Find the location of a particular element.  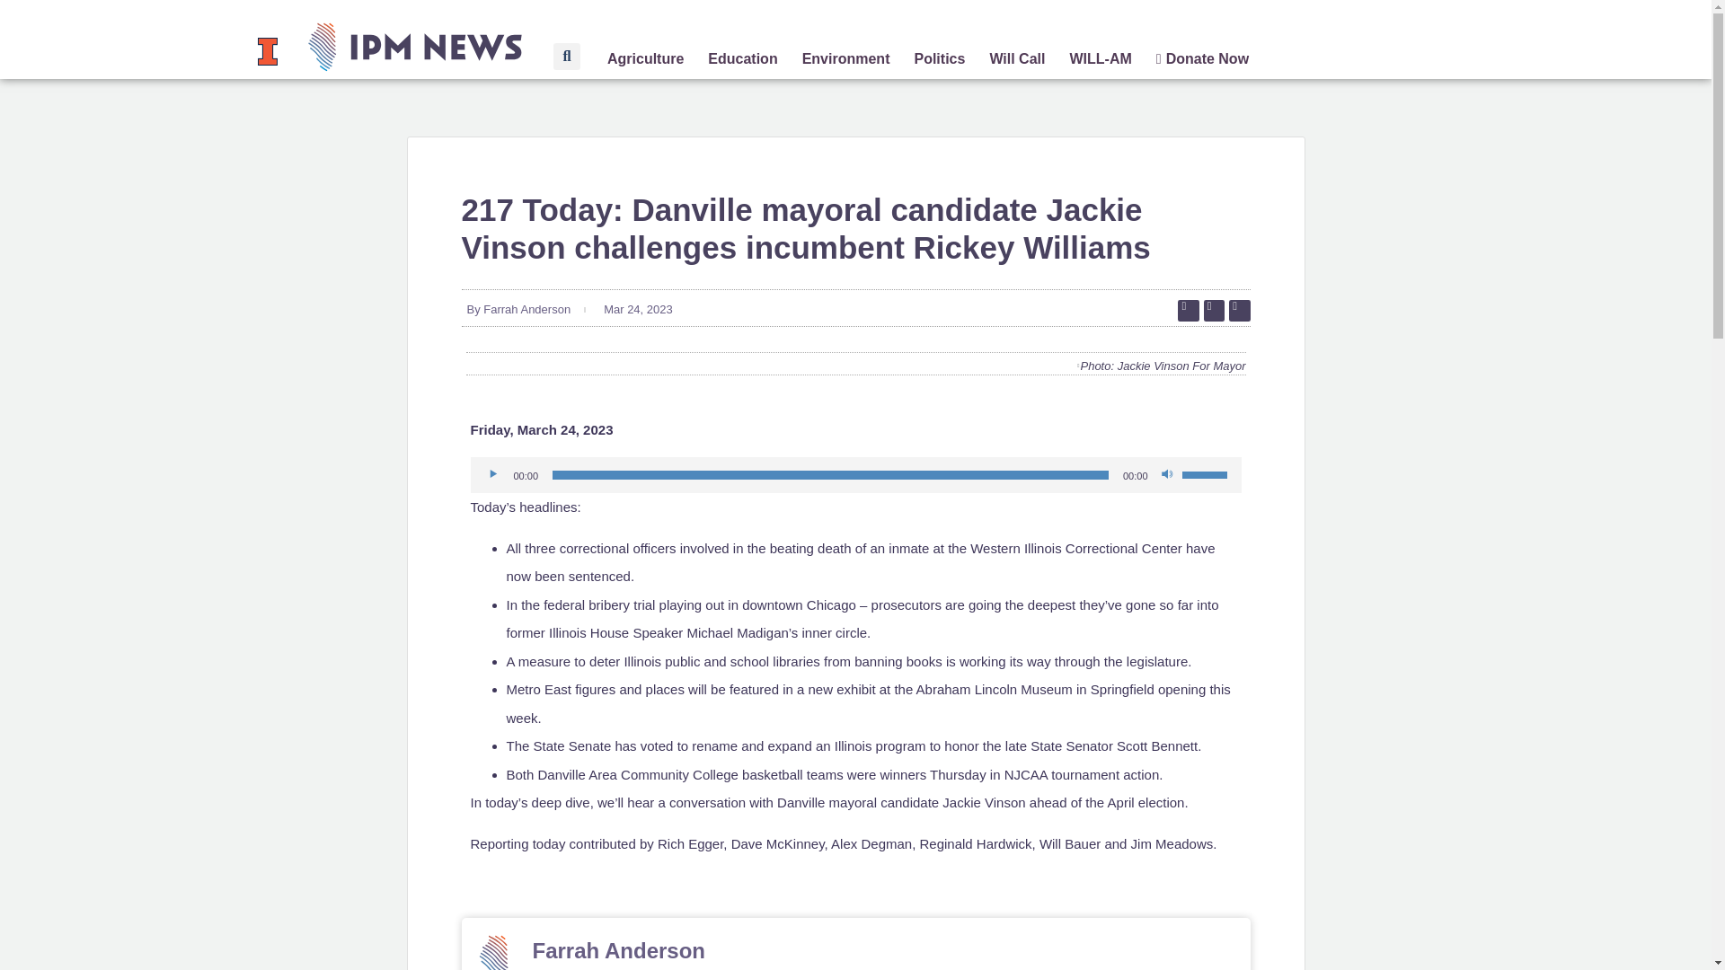

Mar 24, 2023 is located at coordinates (635, 309).